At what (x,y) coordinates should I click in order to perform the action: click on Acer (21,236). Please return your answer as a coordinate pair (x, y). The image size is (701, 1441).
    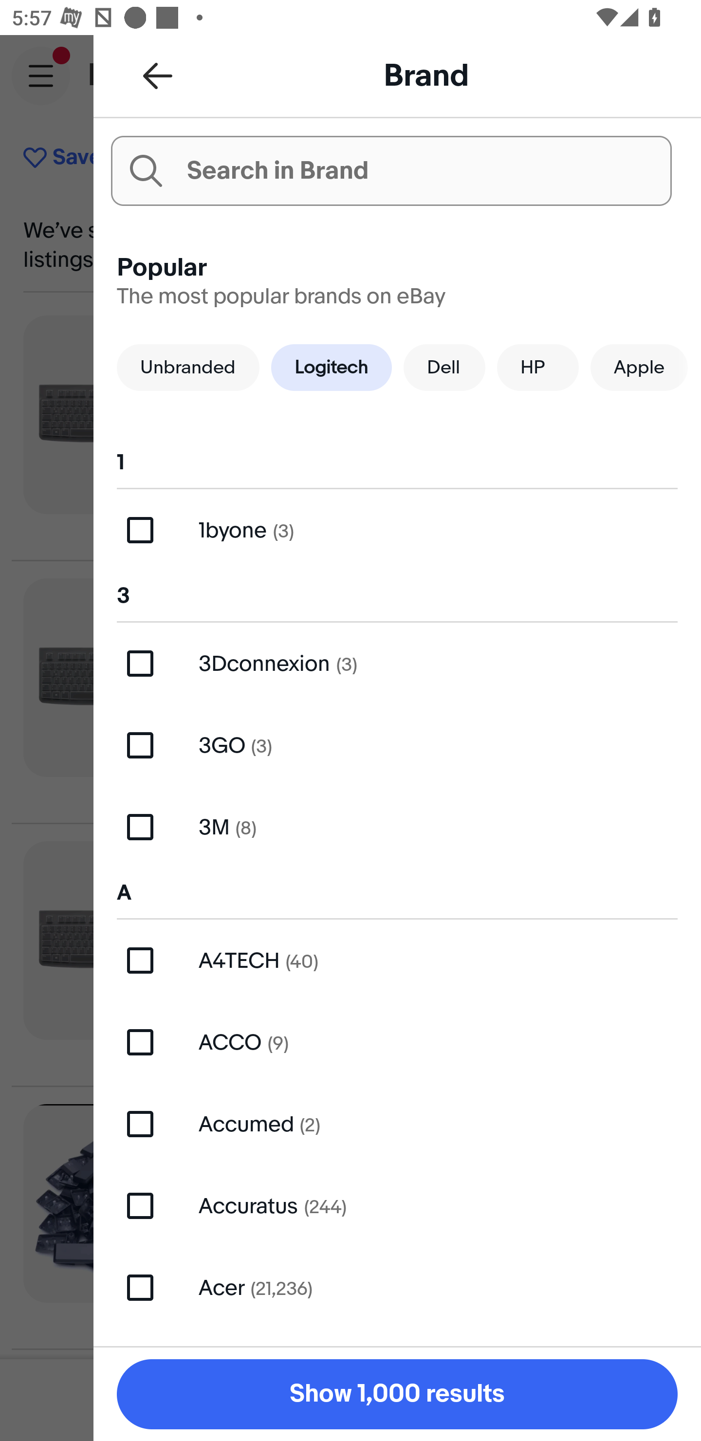
    Looking at the image, I should click on (397, 1287).